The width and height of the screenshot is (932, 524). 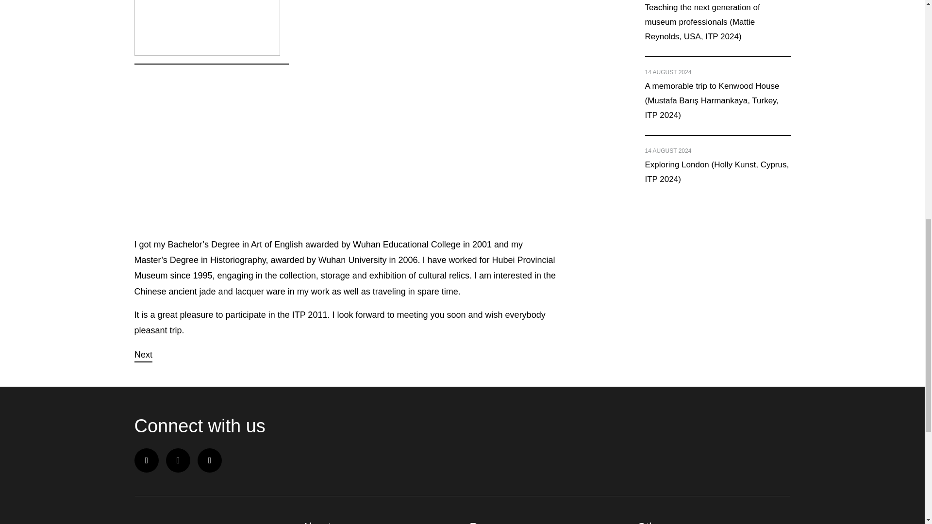 What do you see at coordinates (146, 460) in the screenshot?
I see `facebook` at bounding box center [146, 460].